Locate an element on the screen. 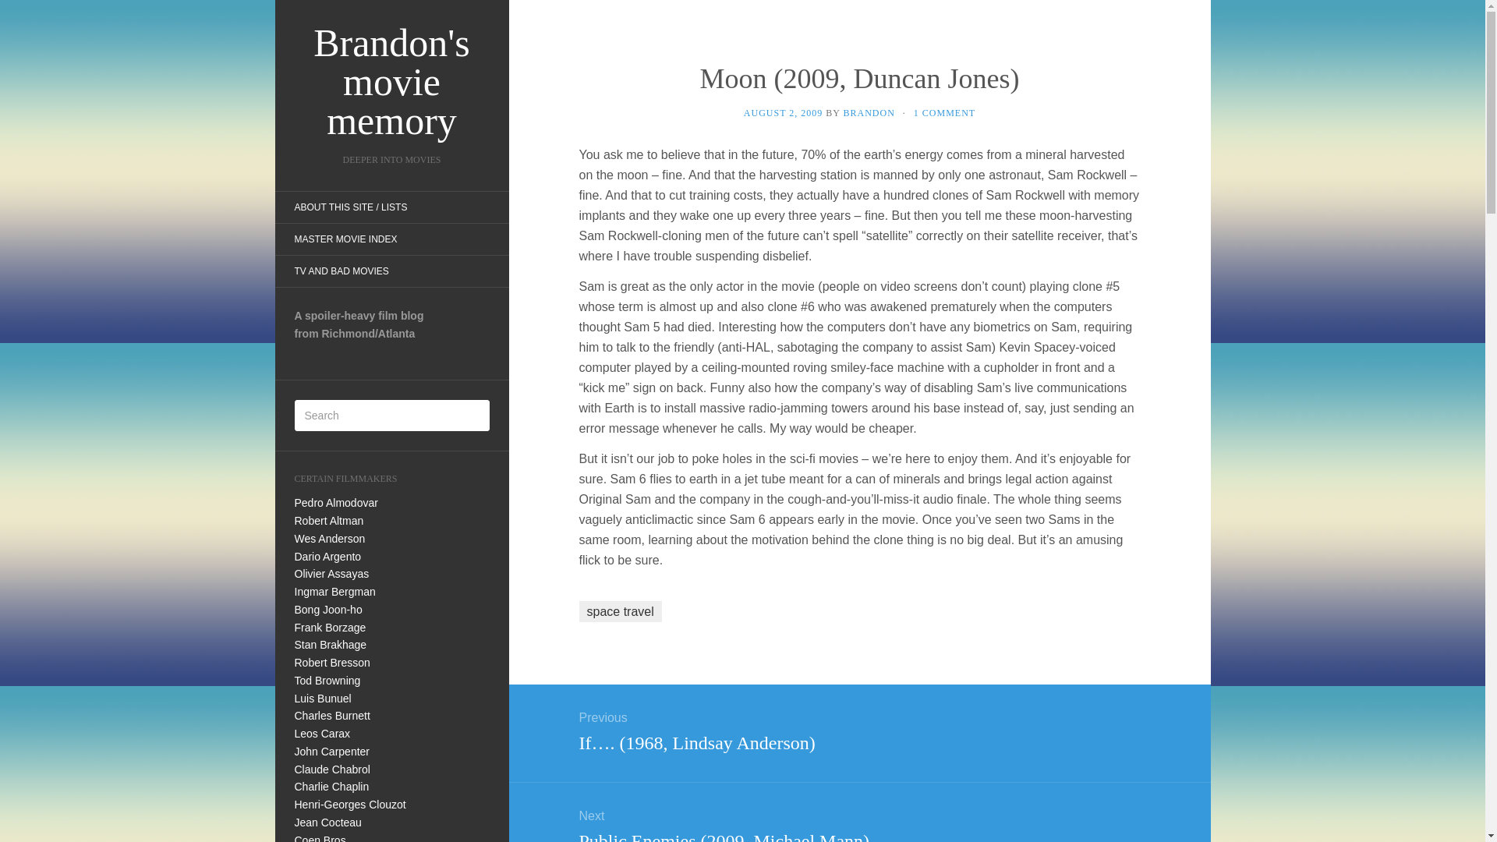 The width and height of the screenshot is (1497, 842). Bong Joon-ho is located at coordinates (328, 610).